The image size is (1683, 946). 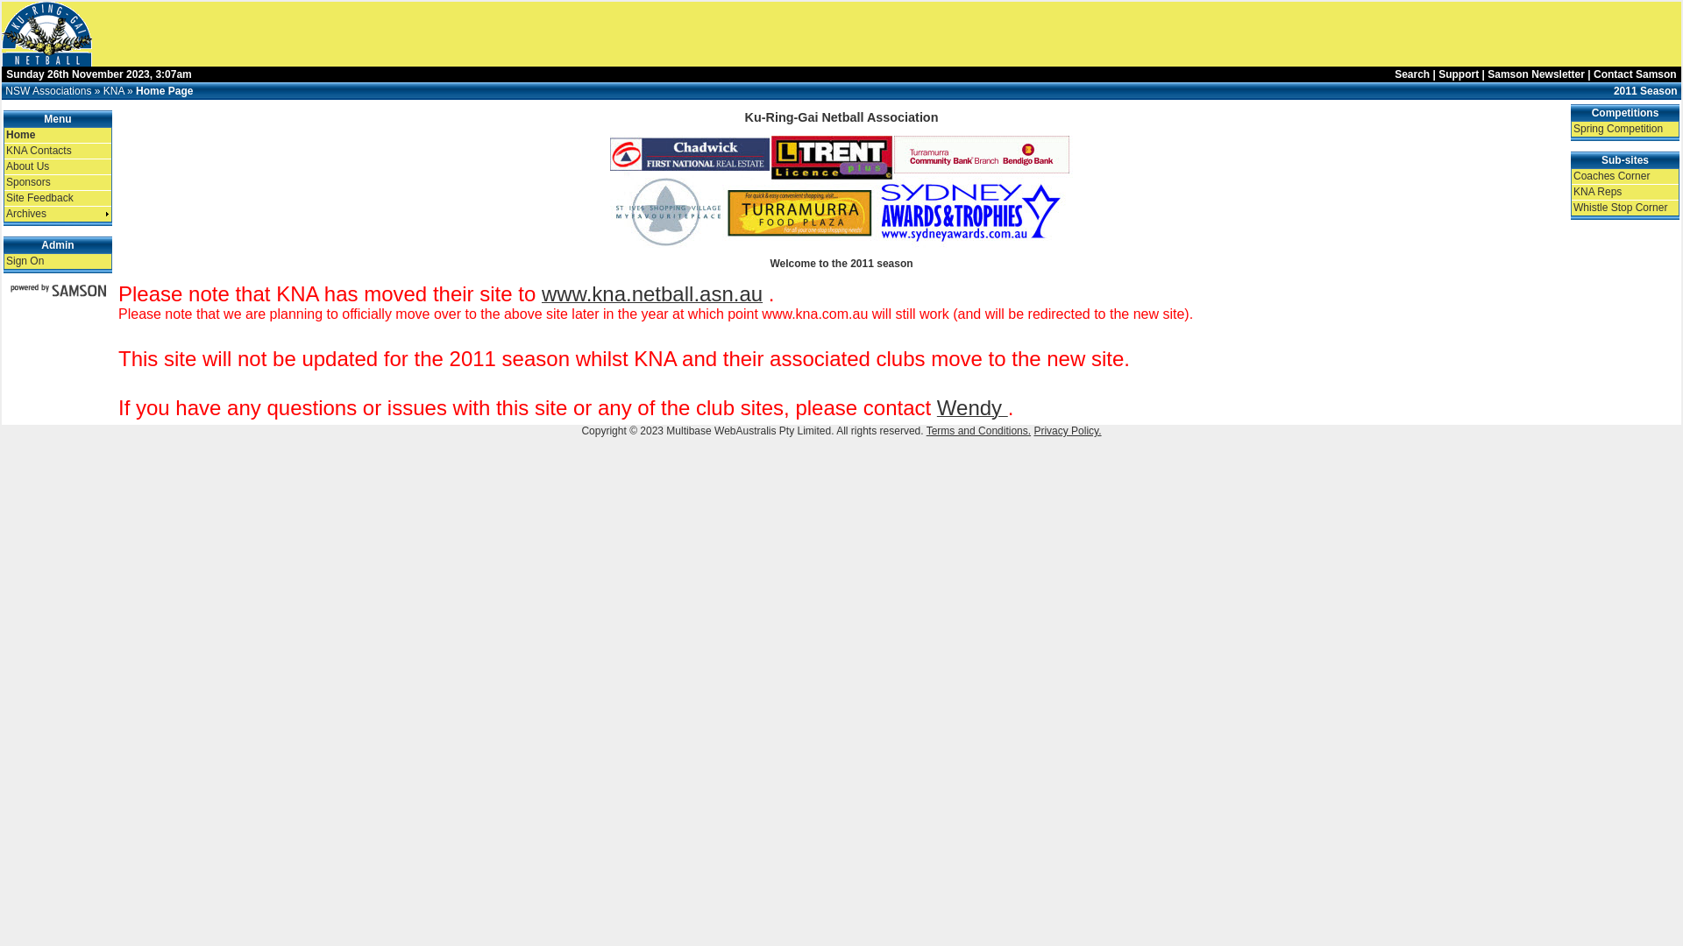 What do you see at coordinates (1412, 74) in the screenshot?
I see `Search` at bounding box center [1412, 74].